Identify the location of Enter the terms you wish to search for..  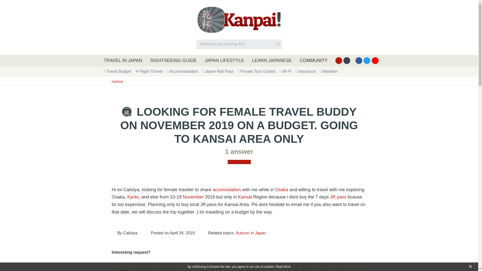
(239, 44).